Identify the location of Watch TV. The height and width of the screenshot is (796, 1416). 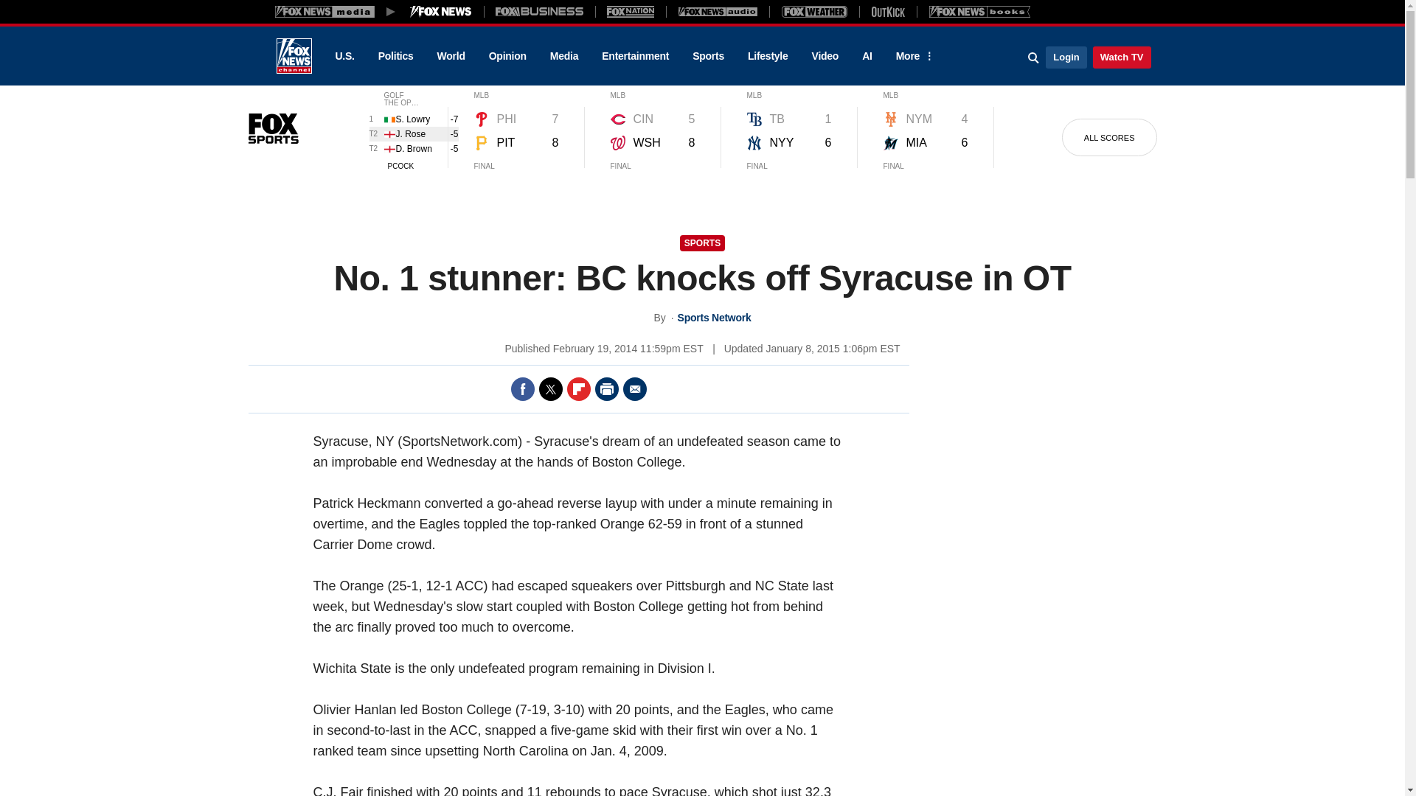
(1122, 57).